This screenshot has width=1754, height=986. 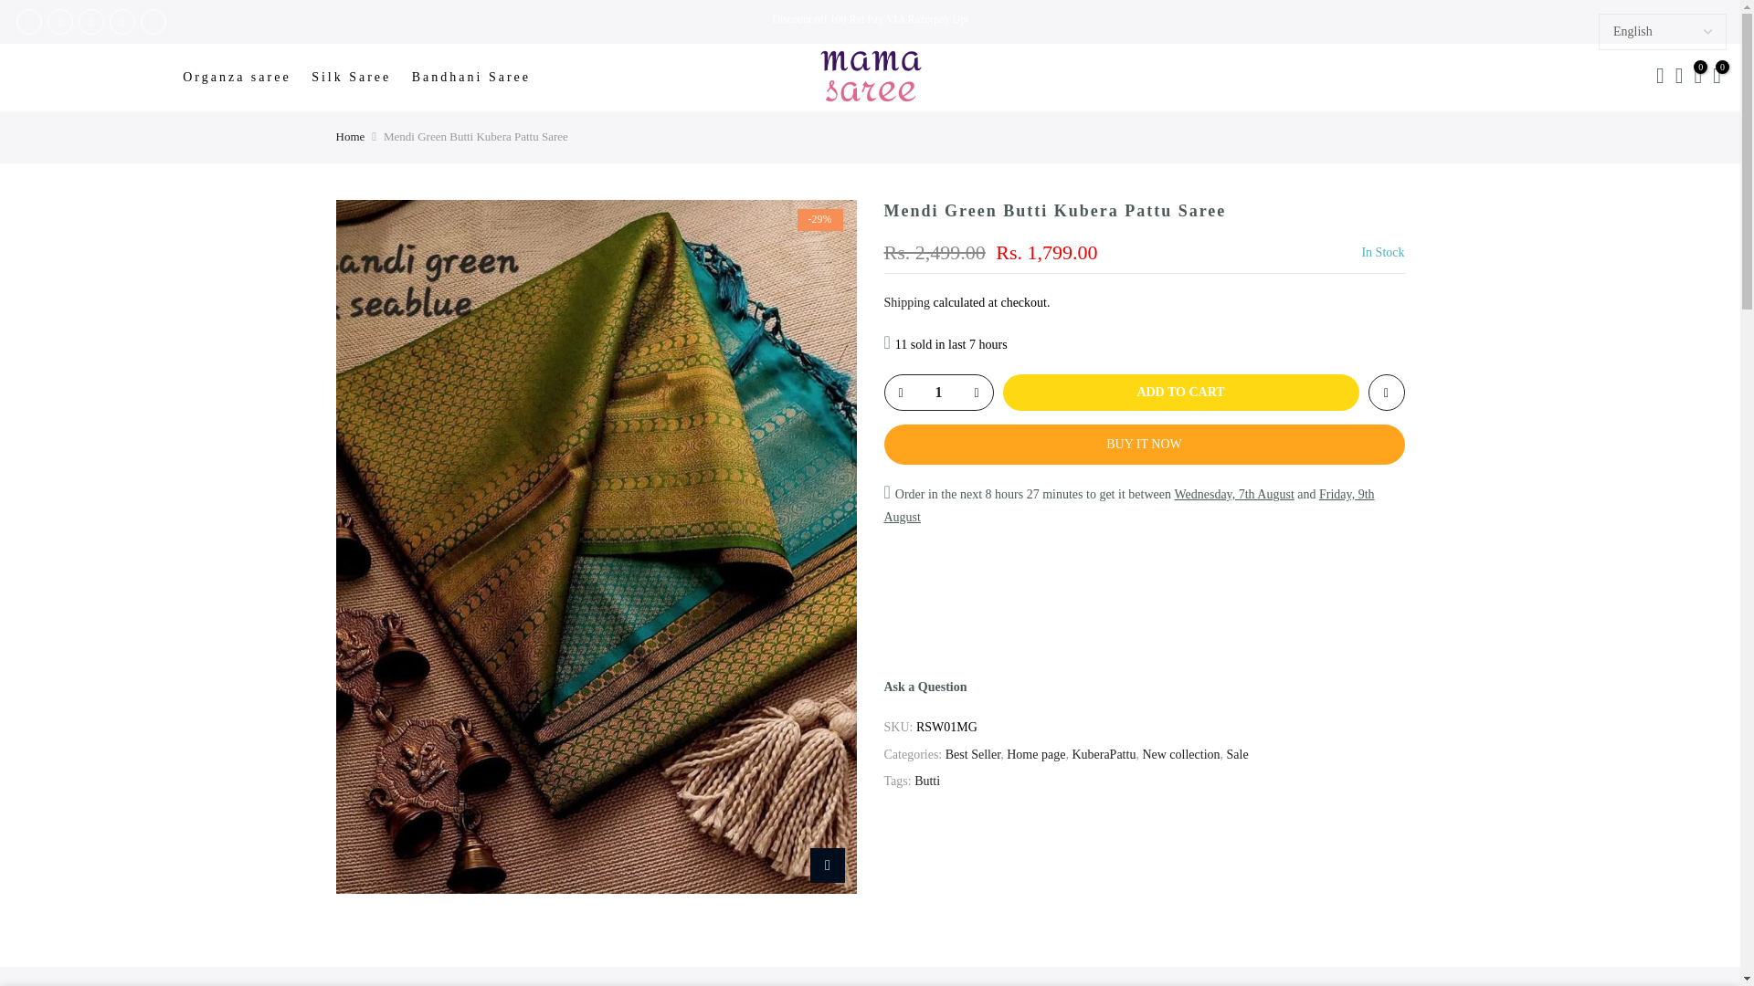 I want to click on New collection, so click(x=1180, y=754).